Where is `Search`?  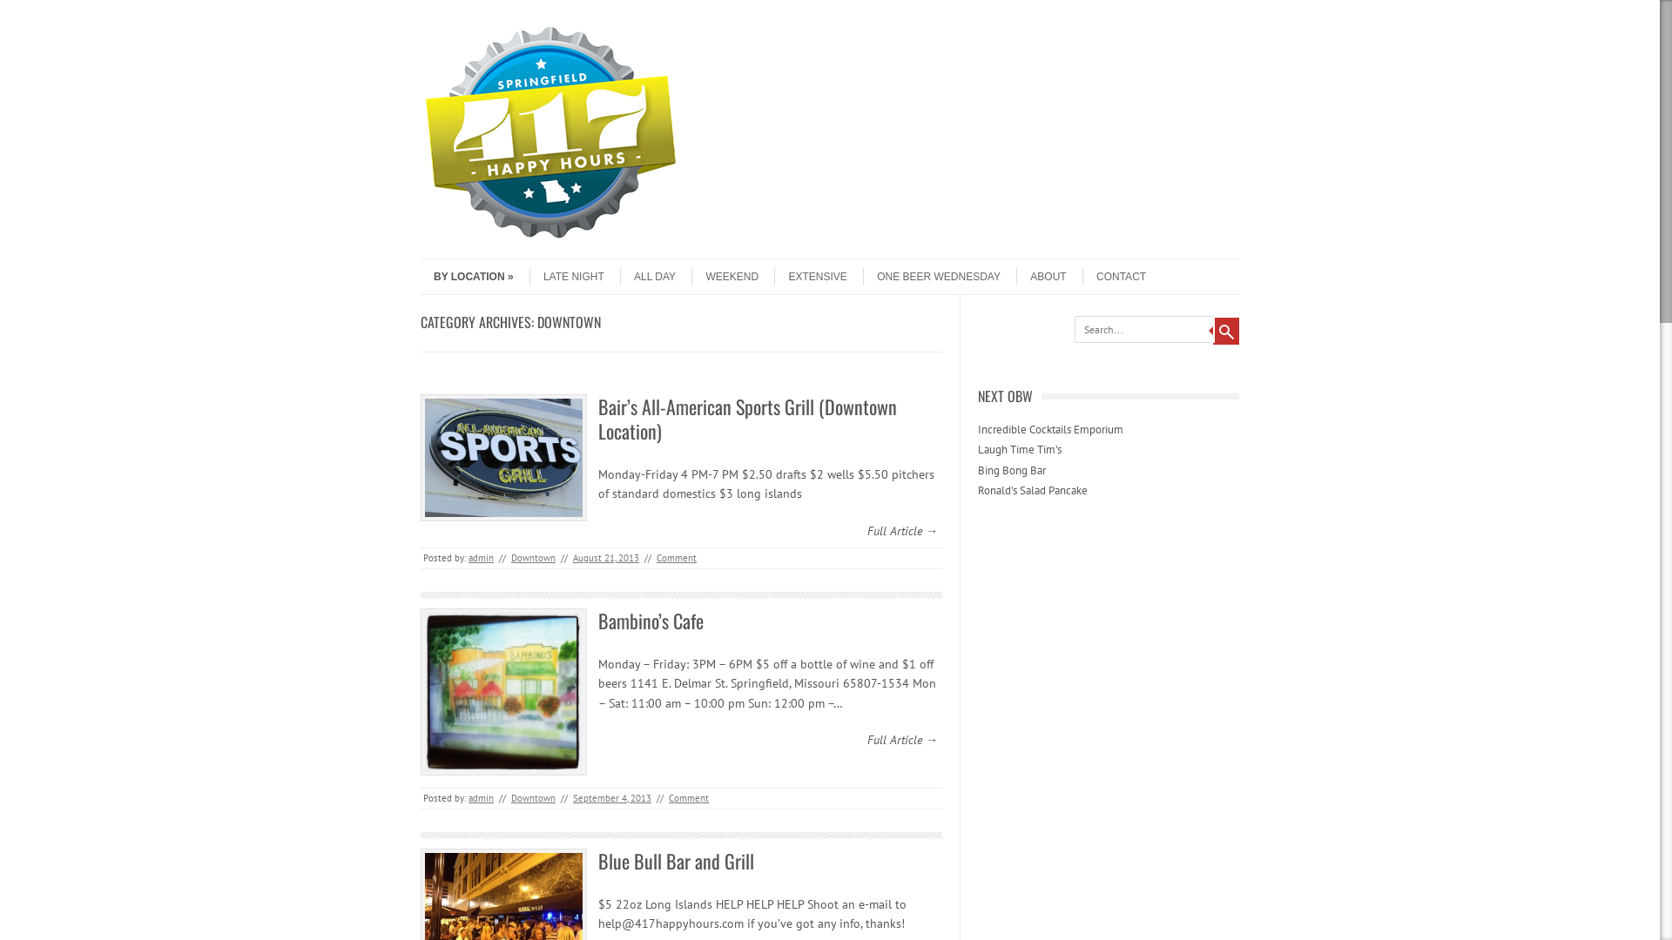
Search is located at coordinates (1226, 331).